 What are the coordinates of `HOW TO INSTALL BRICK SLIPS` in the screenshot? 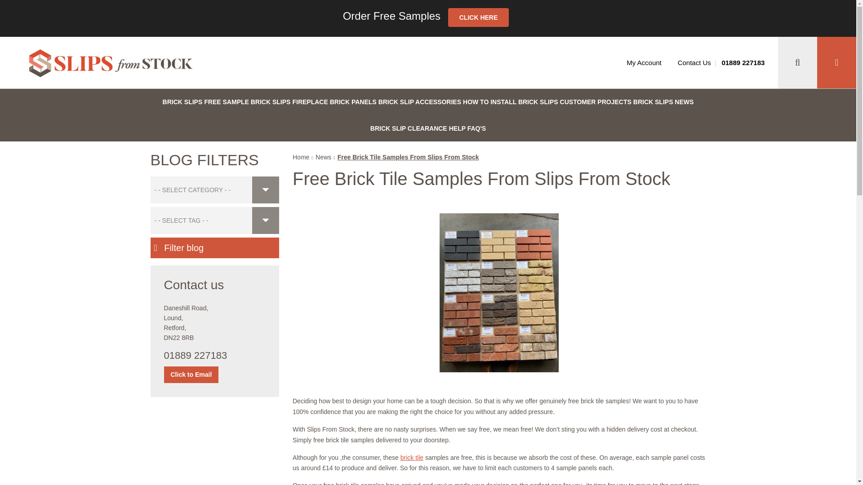 It's located at (511, 101).